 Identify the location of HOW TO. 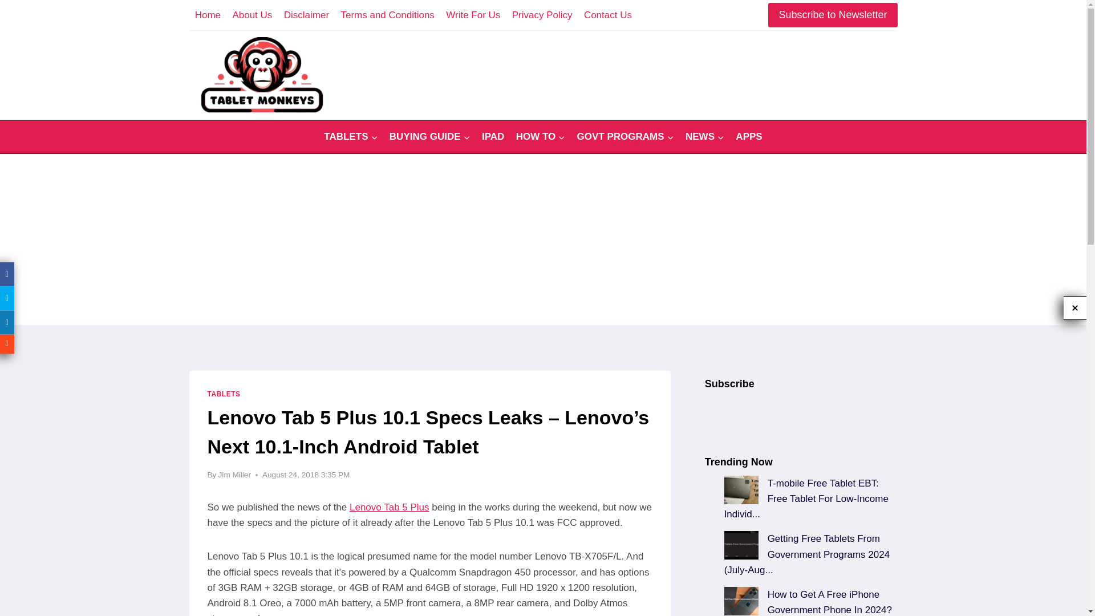
(540, 137).